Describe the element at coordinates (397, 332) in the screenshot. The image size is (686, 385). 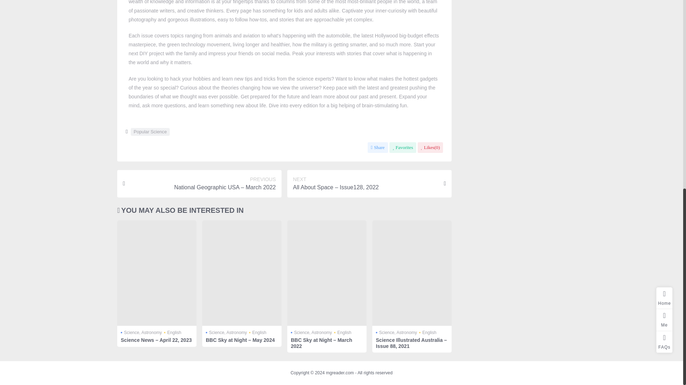
I see `Science, Astronomy` at that location.